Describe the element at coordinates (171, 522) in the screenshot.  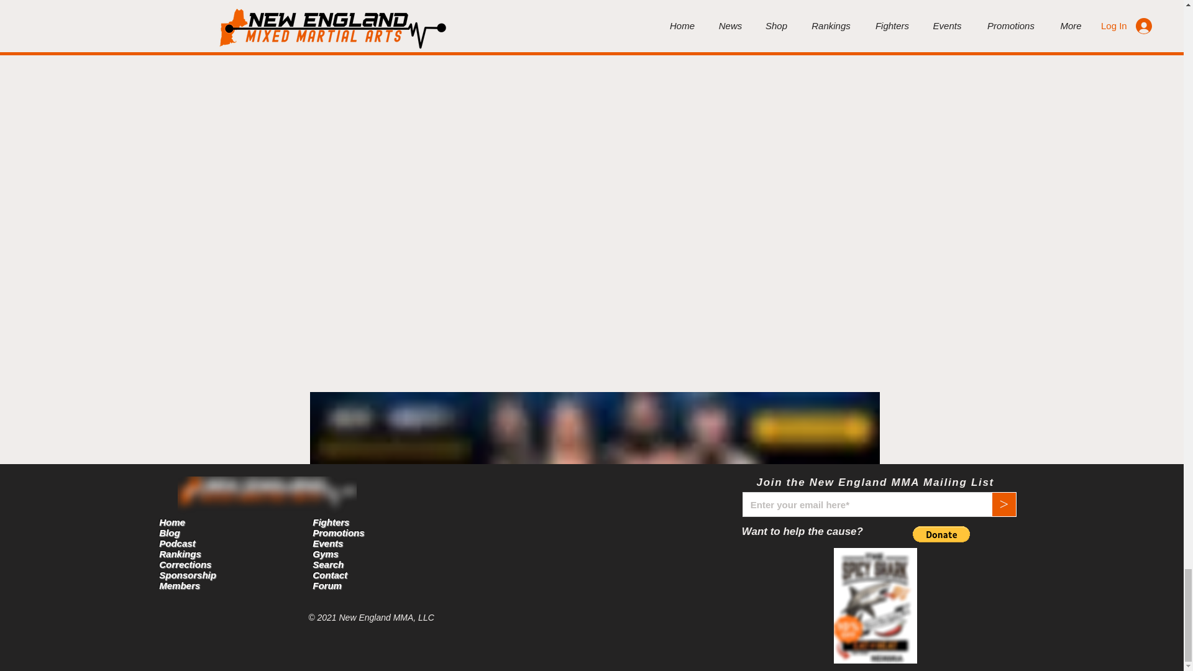
I see `Home` at that location.